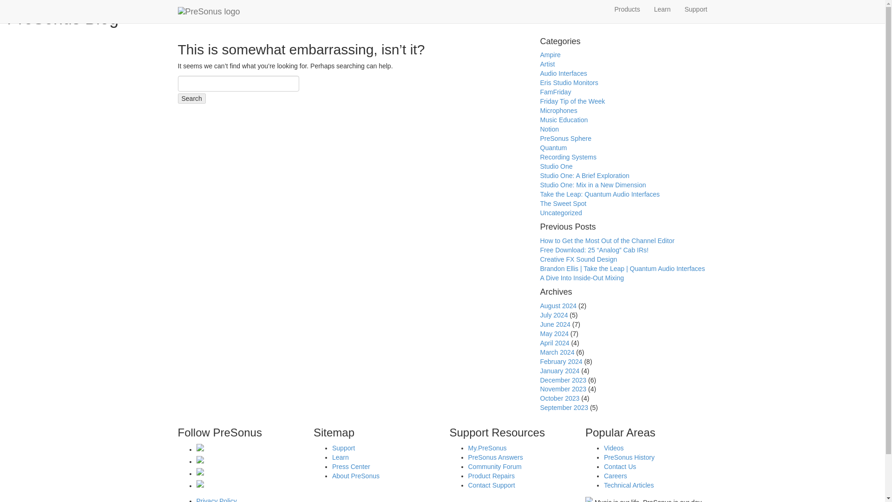  Describe the element at coordinates (555, 92) in the screenshot. I see `FamFriday` at that location.